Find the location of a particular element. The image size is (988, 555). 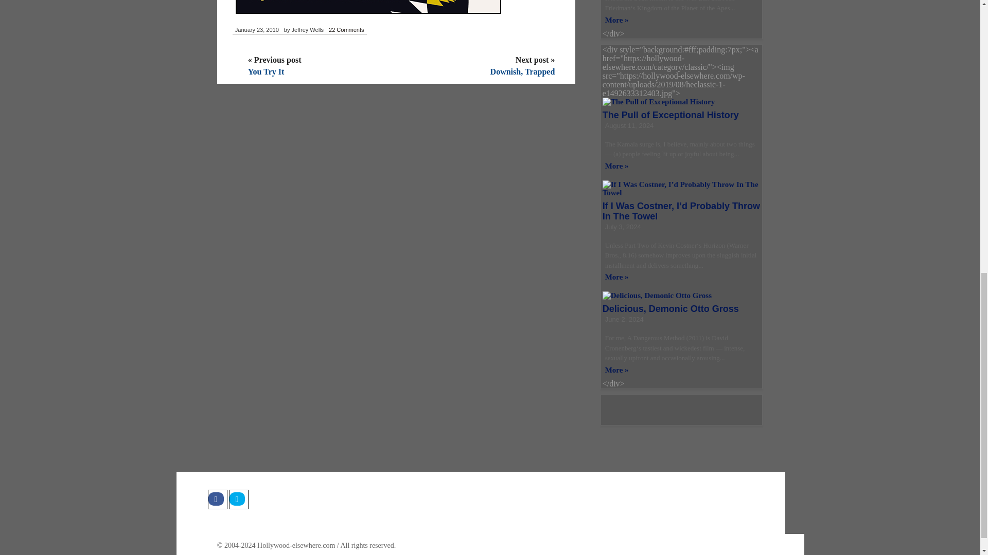

22 Comments is located at coordinates (346, 30).